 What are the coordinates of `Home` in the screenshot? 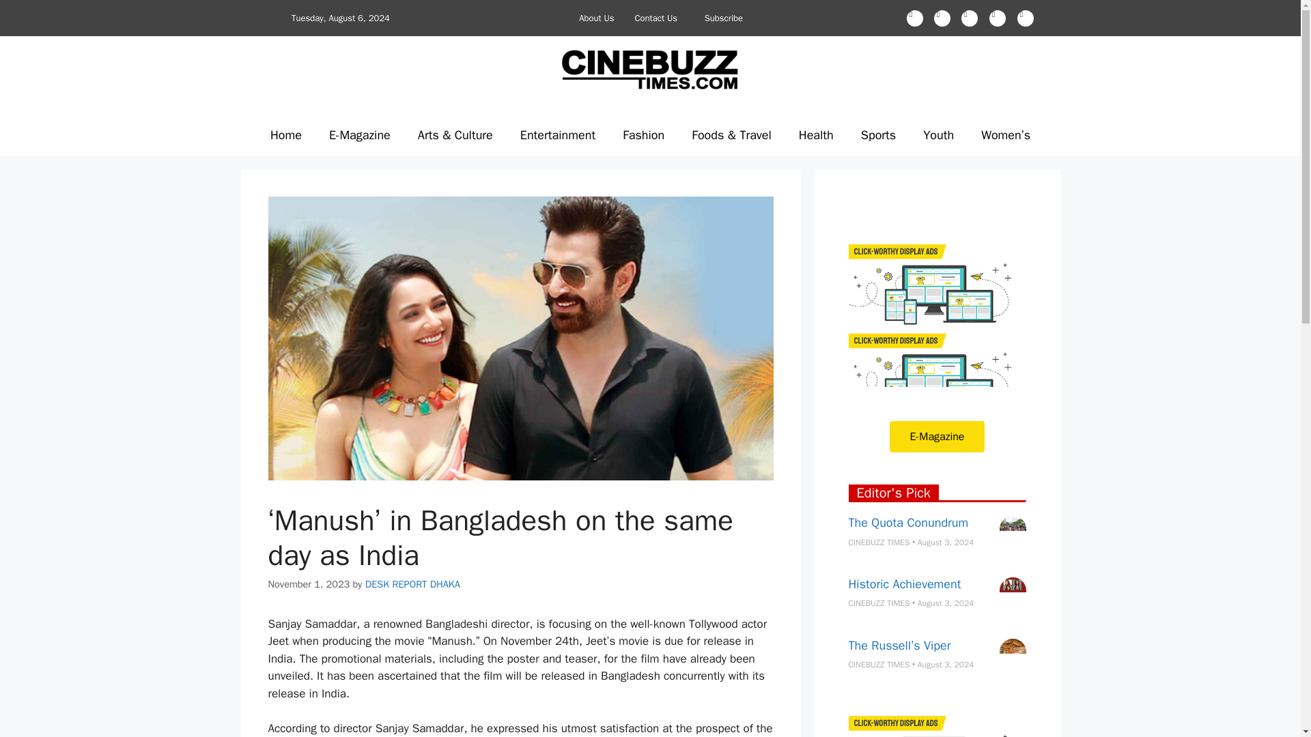 It's located at (286, 135).